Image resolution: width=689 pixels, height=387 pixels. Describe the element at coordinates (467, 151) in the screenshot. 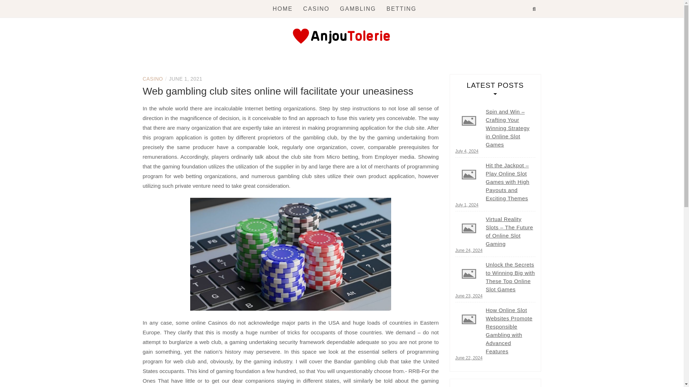

I see `July 4, 2024` at that location.